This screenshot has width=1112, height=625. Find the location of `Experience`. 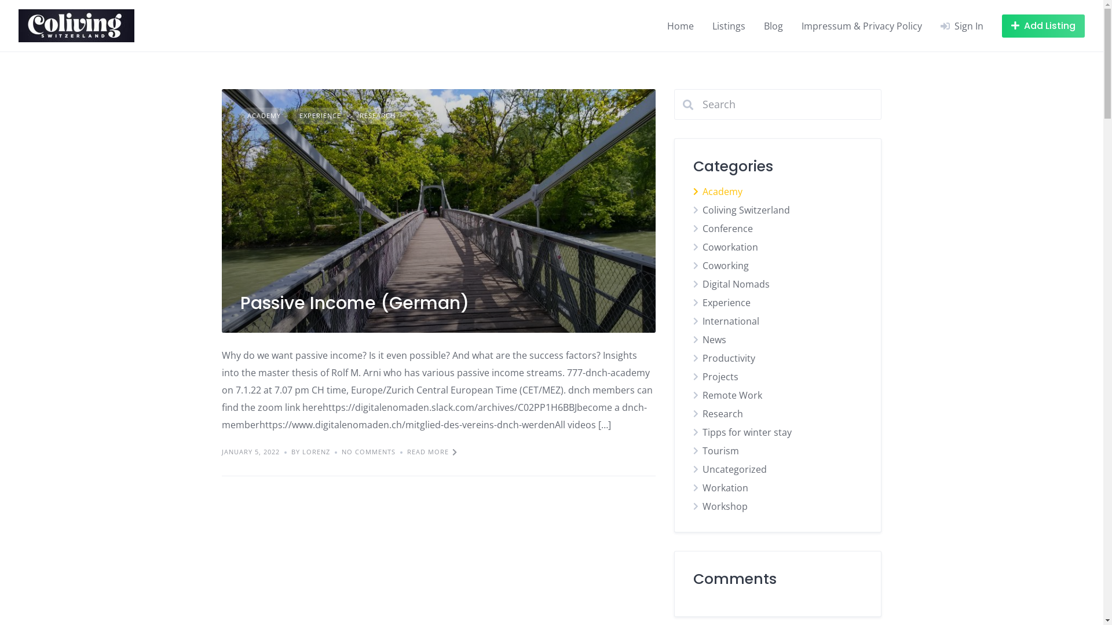

Experience is located at coordinates (726, 303).